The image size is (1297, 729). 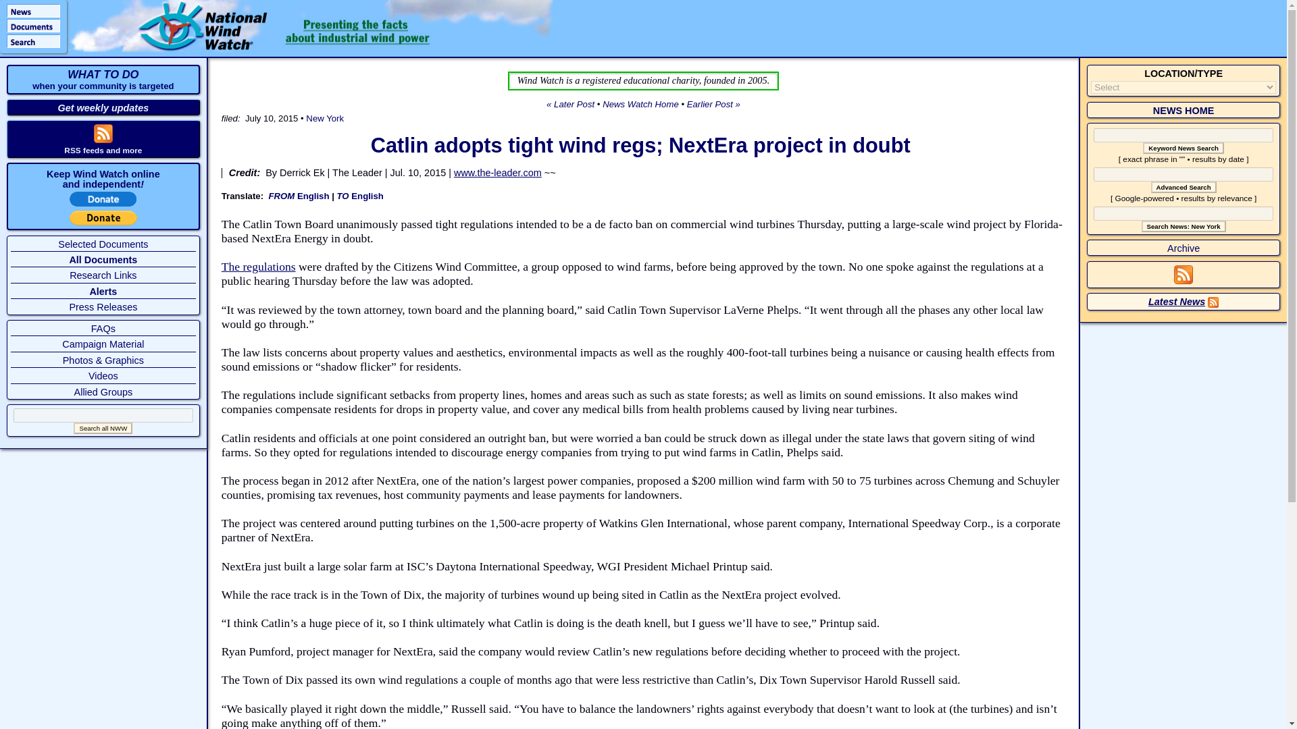 I want to click on Wind Watch RSS Feeds, so click(x=103, y=139).